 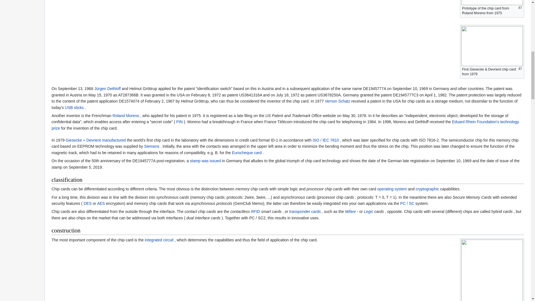 What do you see at coordinates (179, 122) in the screenshot?
I see `Personal identification number` at bounding box center [179, 122].